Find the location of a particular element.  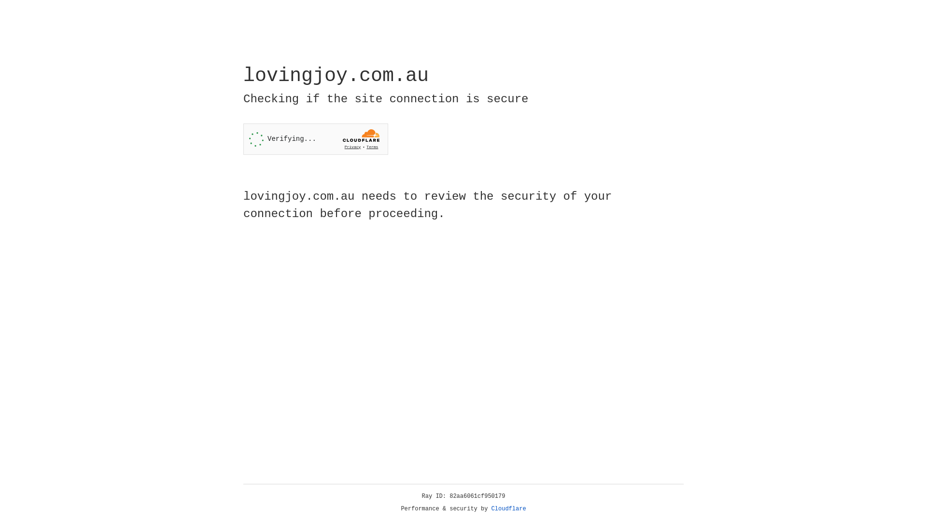

Widget containing a Cloudflare security challenge is located at coordinates (316, 139).